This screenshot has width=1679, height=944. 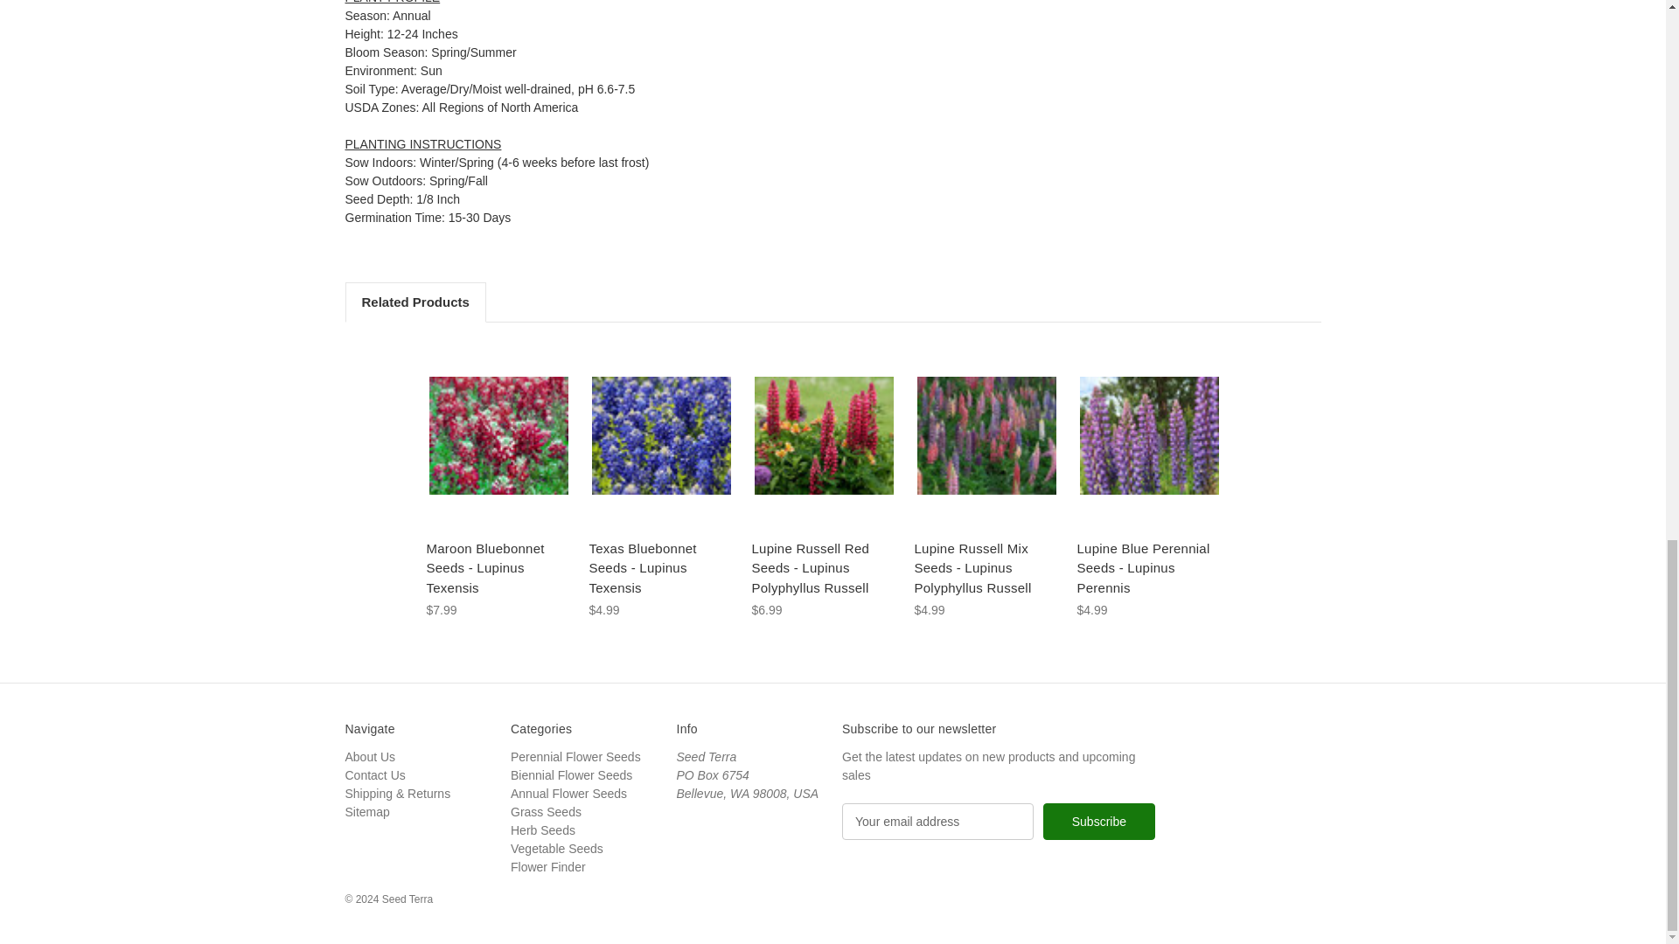 I want to click on Lupine Russell Red Seeds - Lupinus Polyphyllus Russell, so click(x=824, y=435).